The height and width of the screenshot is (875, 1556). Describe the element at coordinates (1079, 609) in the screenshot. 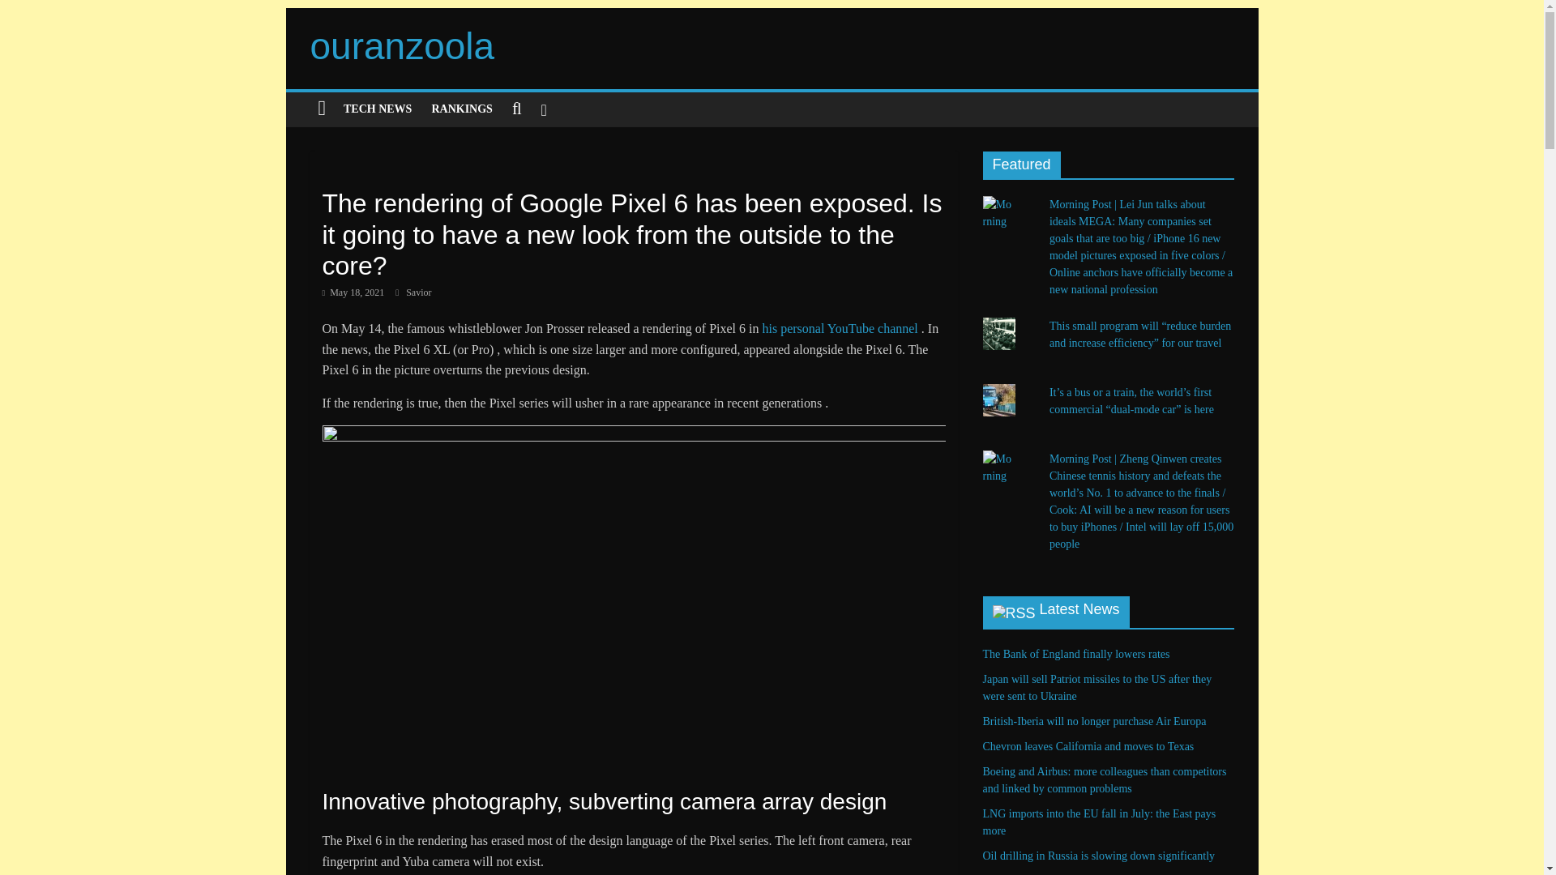

I see `Latest News` at that location.